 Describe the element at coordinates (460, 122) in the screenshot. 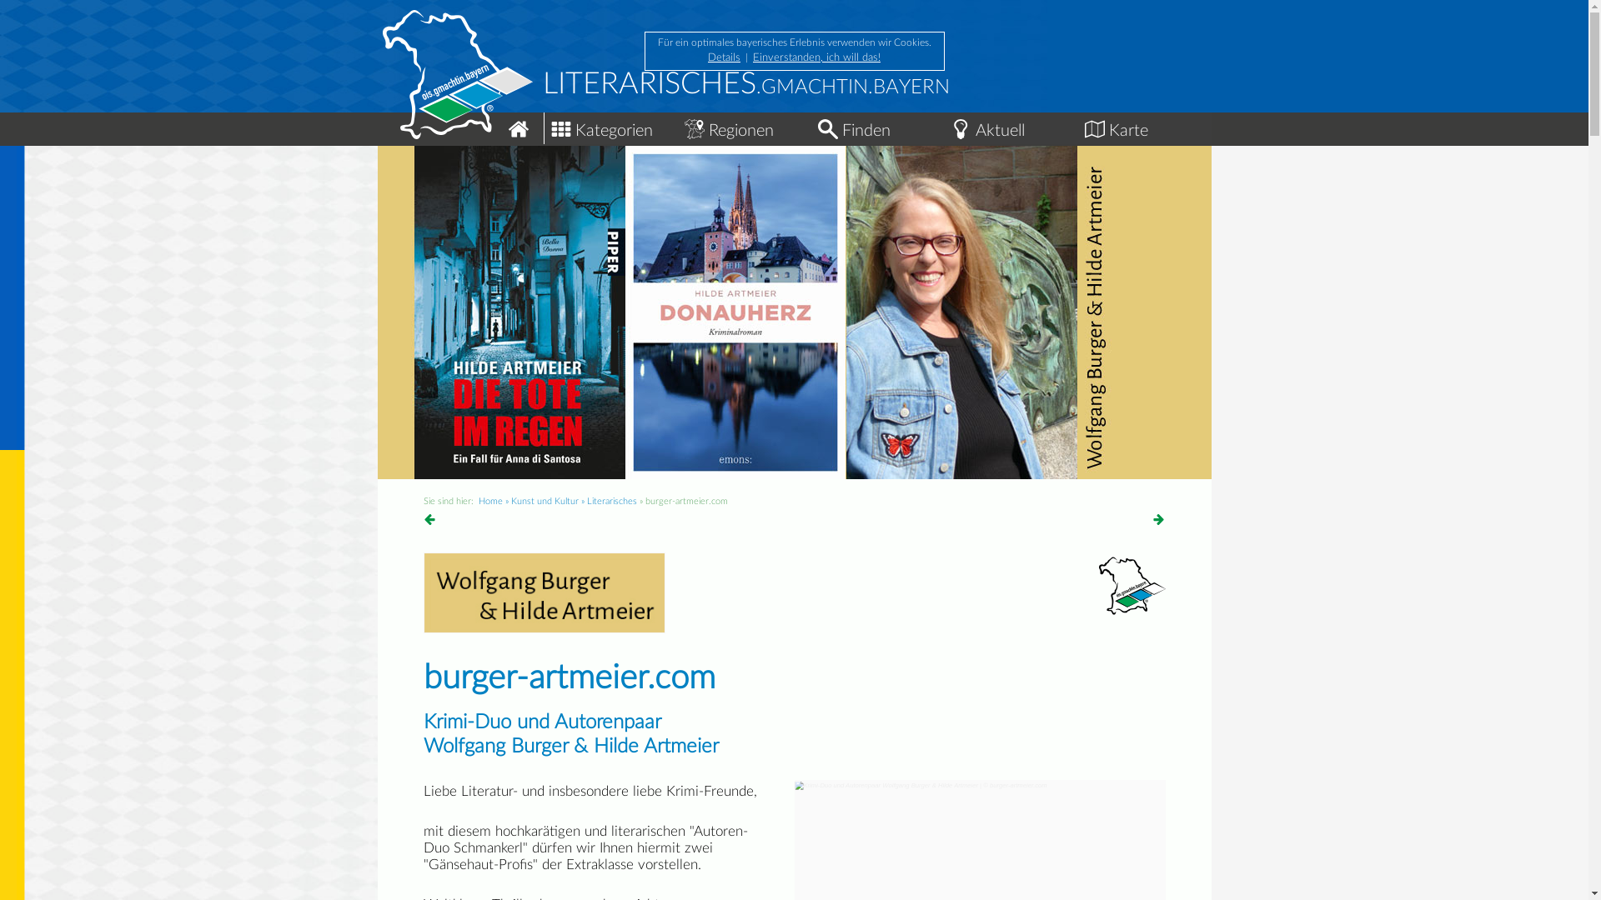

I see `Home` at that location.